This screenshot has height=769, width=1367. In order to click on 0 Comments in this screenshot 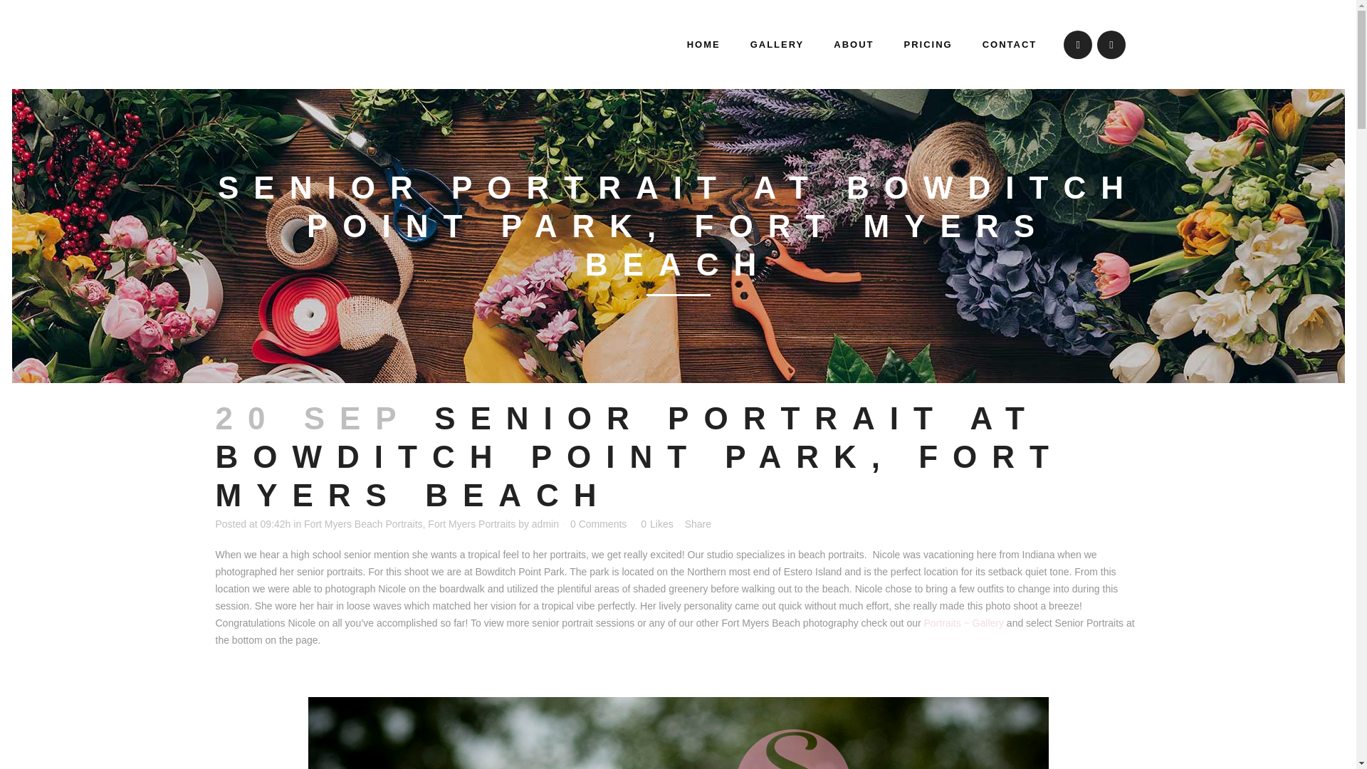, I will do `click(598, 524)`.